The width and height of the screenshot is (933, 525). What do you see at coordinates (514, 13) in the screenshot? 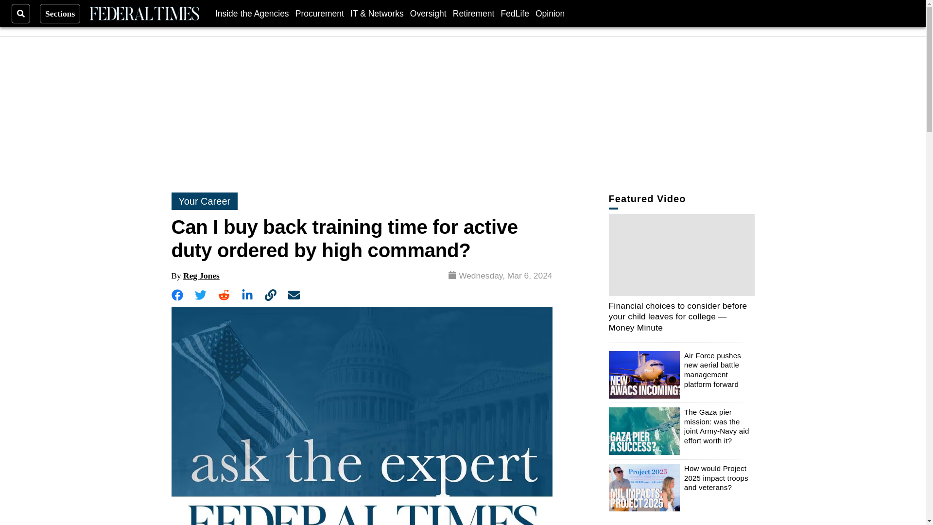
I see `FedLife` at bounding box center [514, 13].